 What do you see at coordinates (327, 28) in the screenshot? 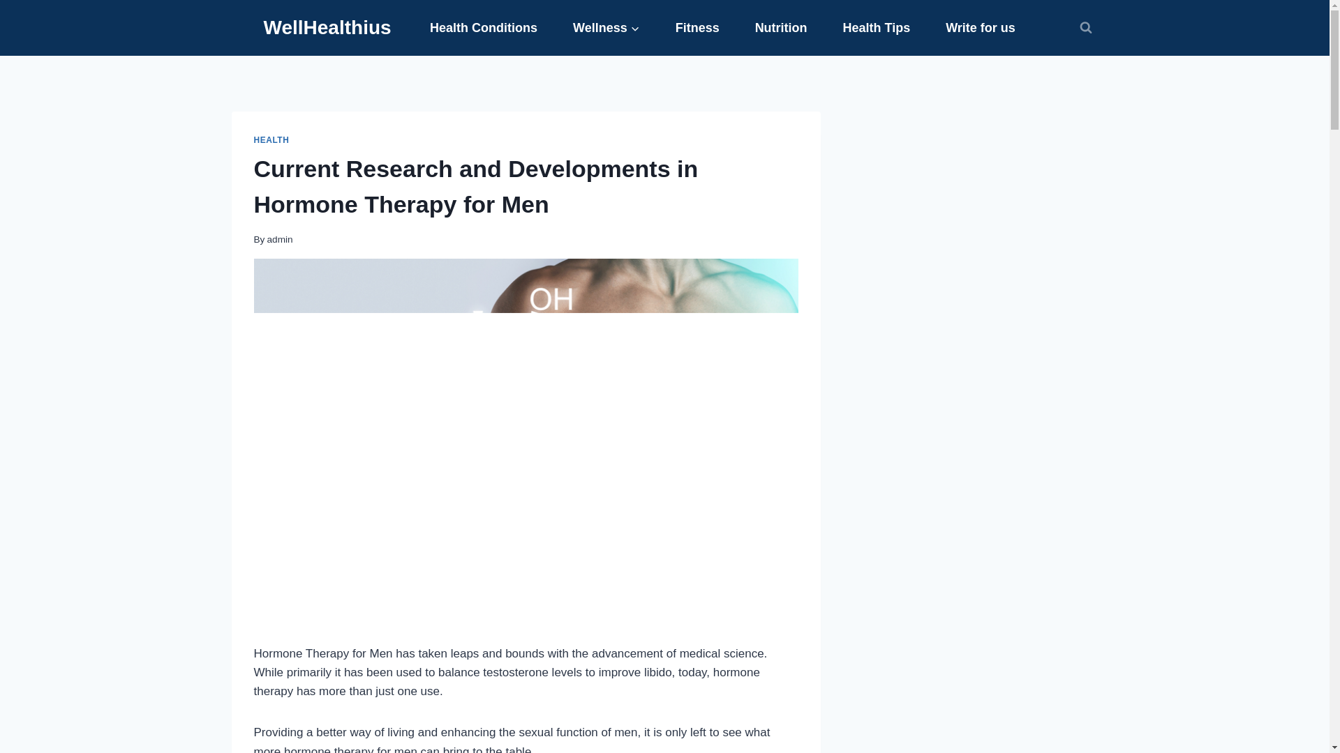
I see `WellHealthius` at bounding box center [327, 28].